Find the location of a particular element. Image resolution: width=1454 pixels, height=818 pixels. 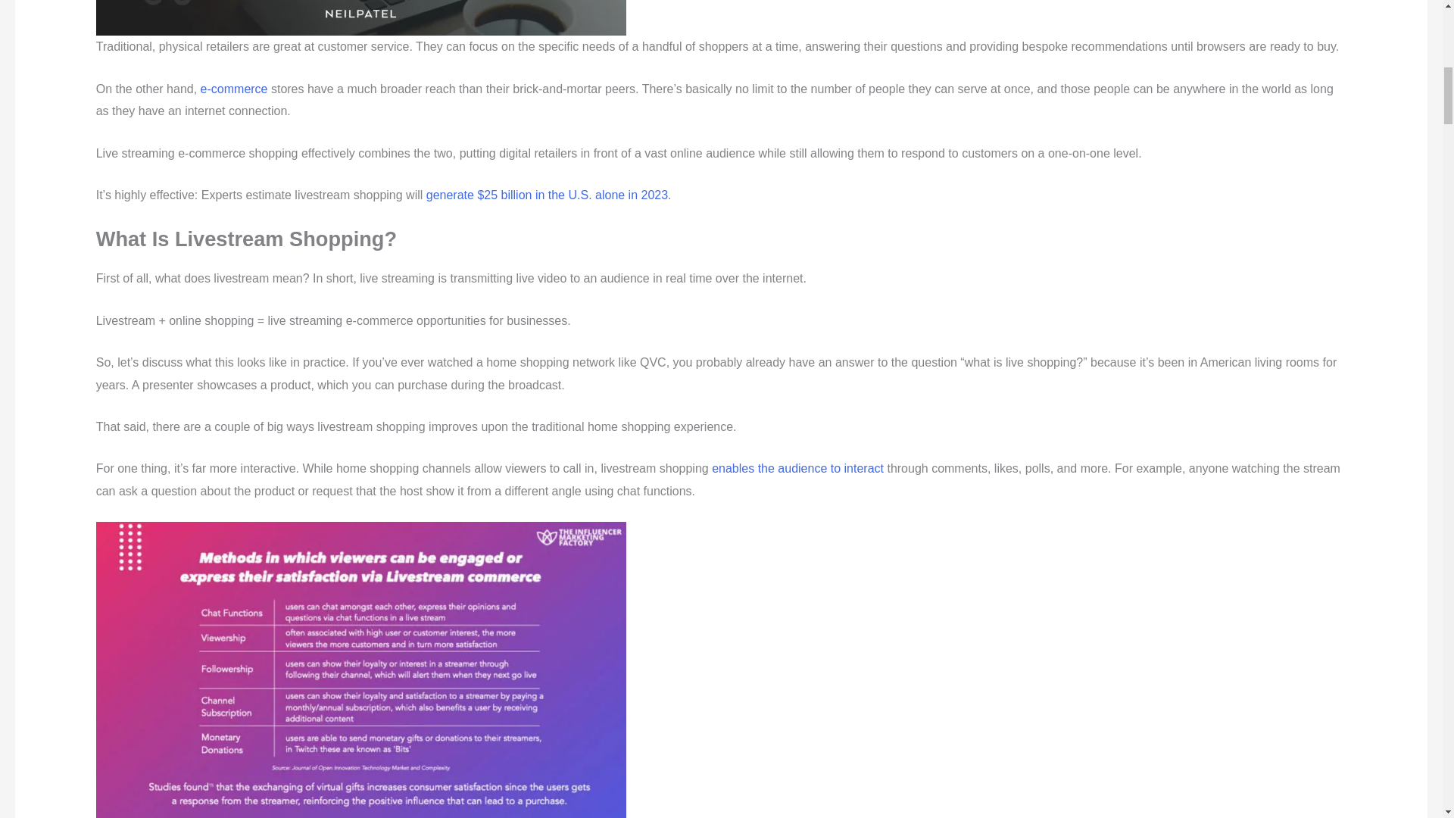

enables the audience to interact is located at coordinates (798, 468).